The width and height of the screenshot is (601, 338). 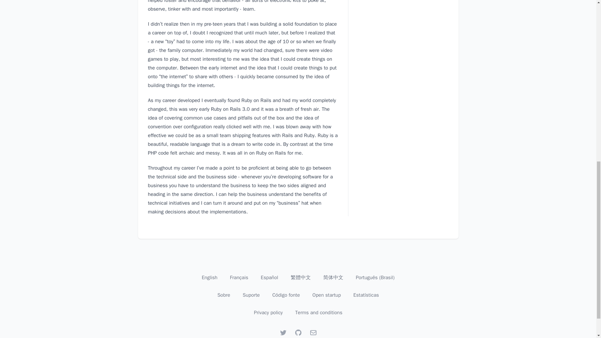 I want to click on GitHub, so click(x=298, y=332).